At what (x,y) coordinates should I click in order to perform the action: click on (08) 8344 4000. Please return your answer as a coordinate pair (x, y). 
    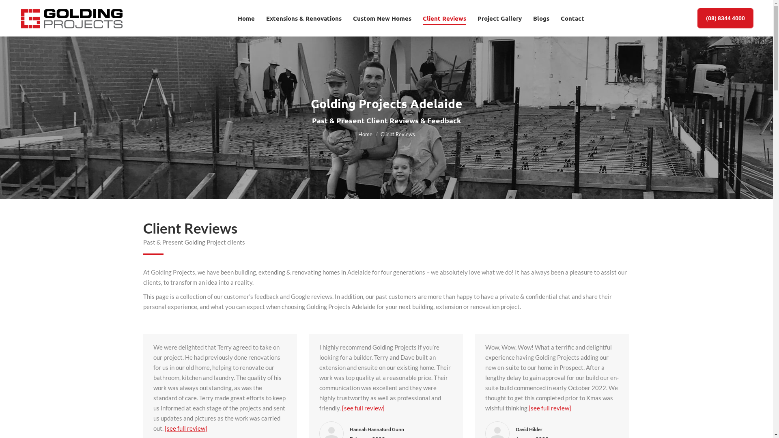
    Looking at the image, I should click on (725, 18).